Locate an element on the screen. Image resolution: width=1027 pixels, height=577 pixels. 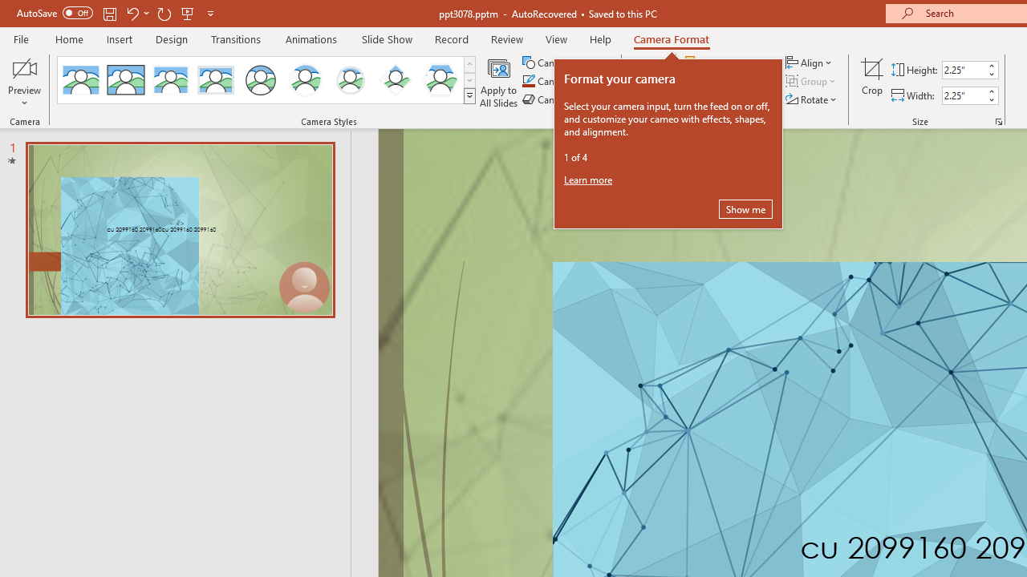
Simple Frame Circle is located at coordinates (260, 80).